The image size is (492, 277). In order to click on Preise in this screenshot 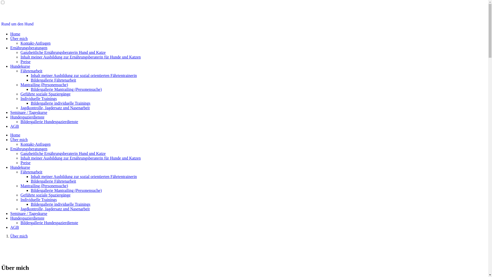, I will do `click(26, 163)`.